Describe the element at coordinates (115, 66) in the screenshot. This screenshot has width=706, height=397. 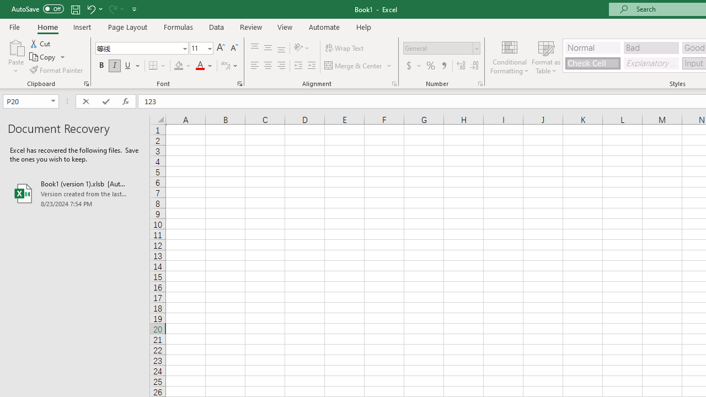
I see `Italic` at that location.